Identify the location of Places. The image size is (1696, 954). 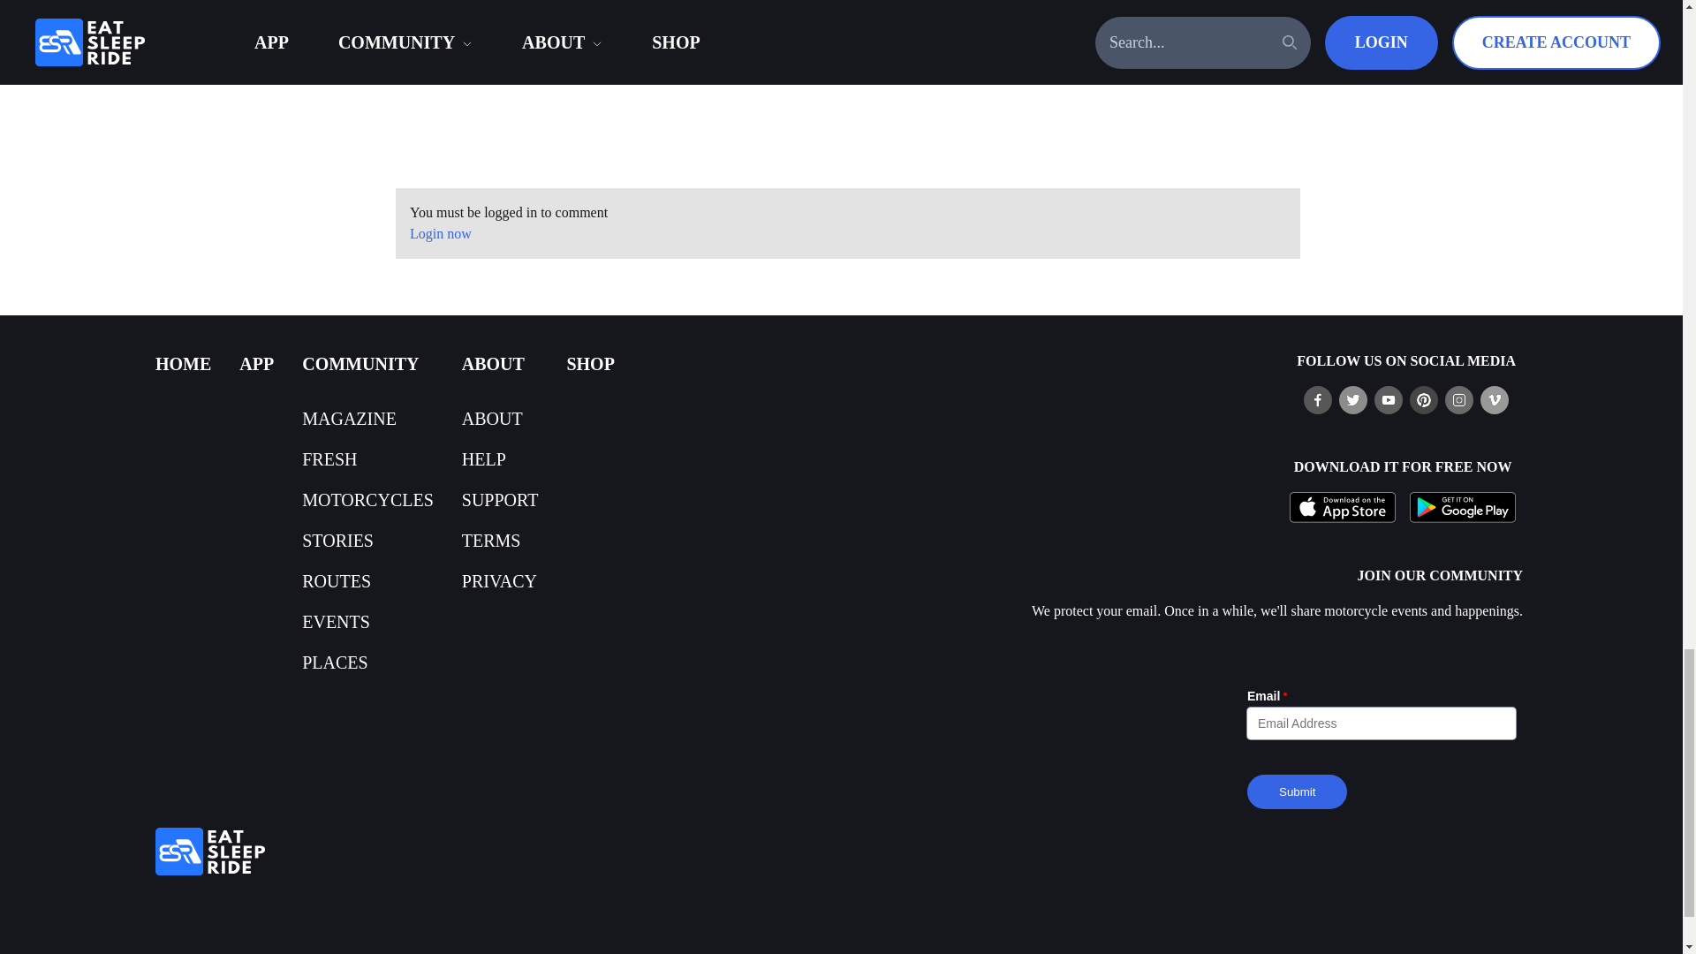
(334, 662).